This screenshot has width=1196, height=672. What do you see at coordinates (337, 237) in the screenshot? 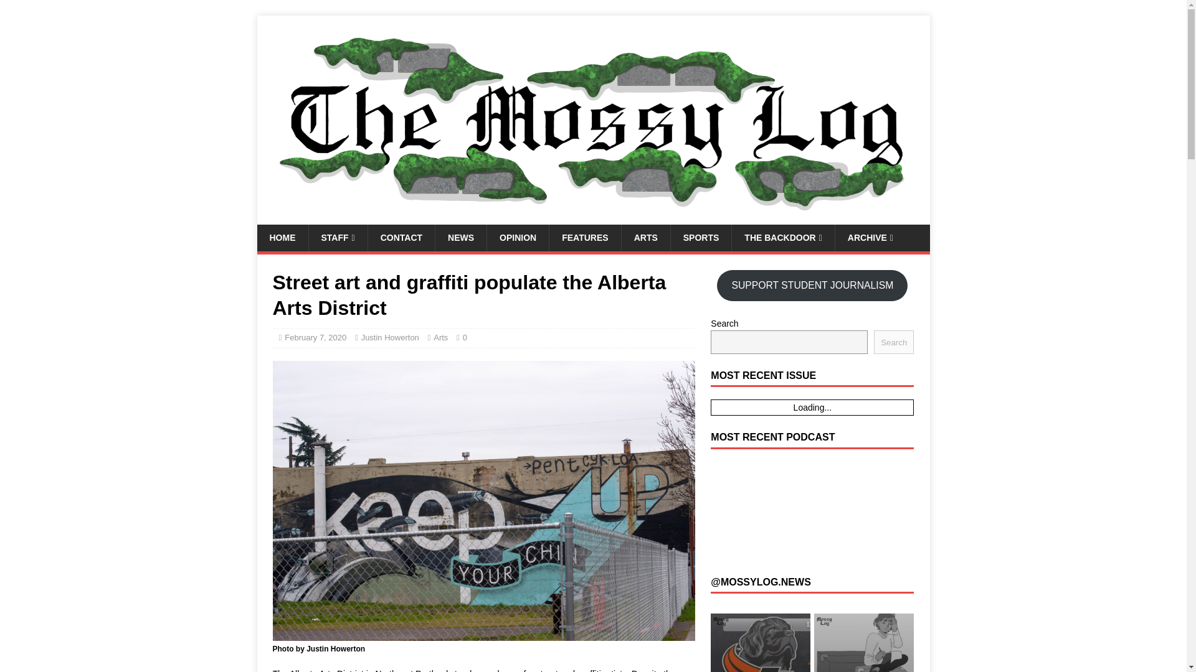
I see `STAFF` at bounding box center [337, 237].